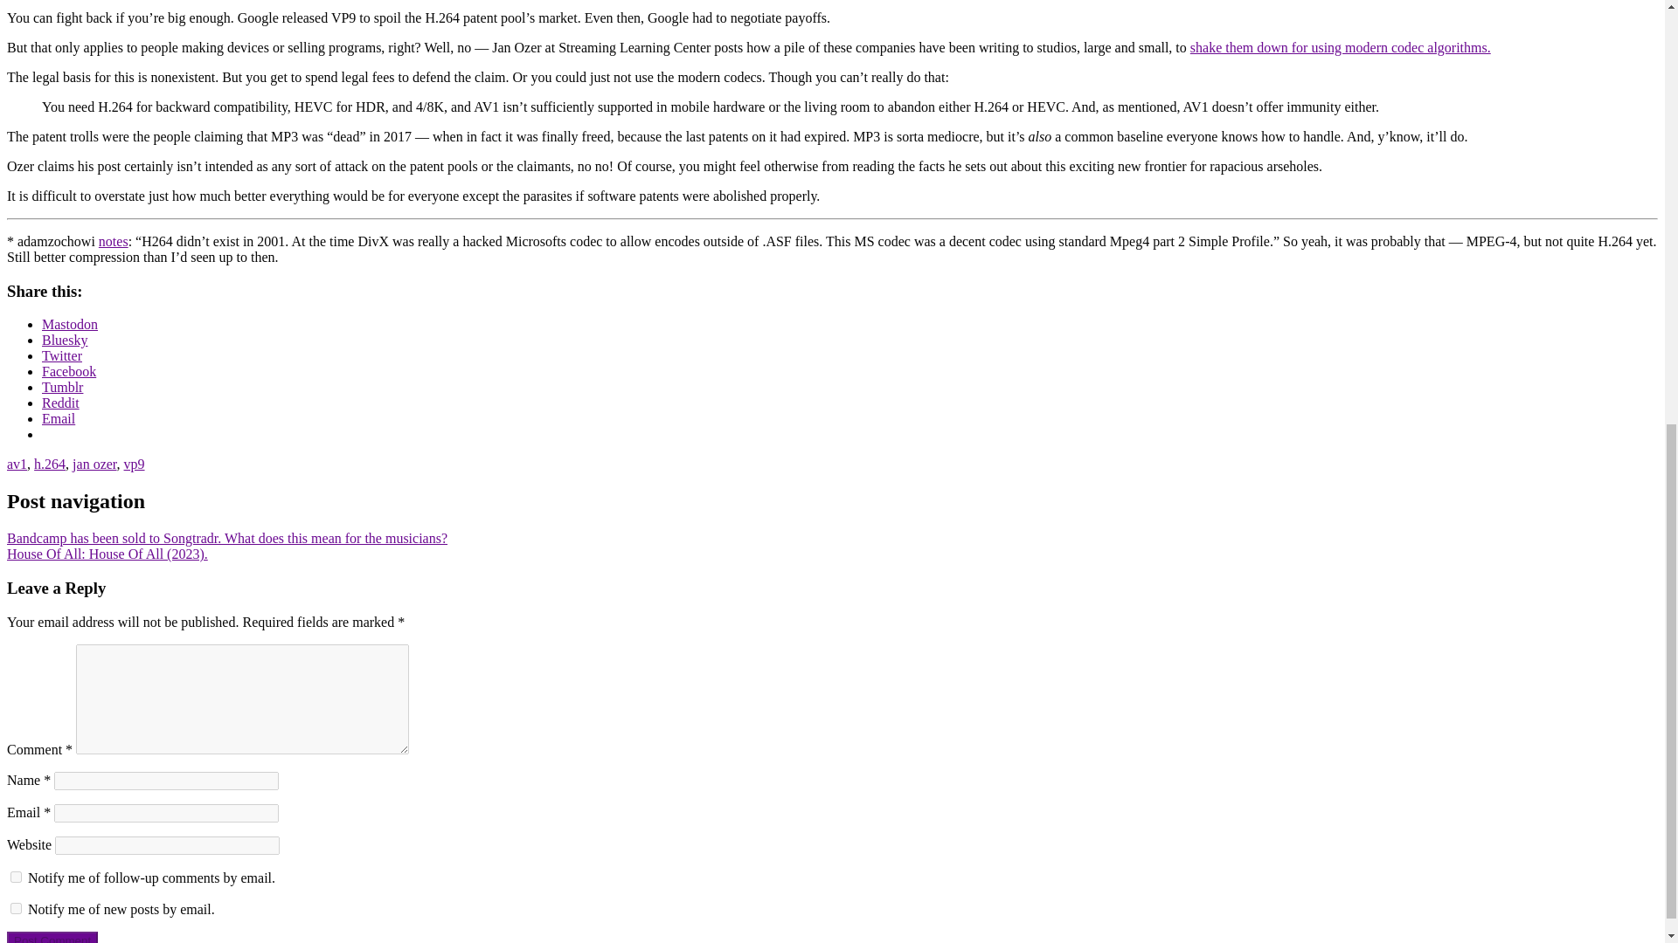  What do you see at coordinates (114, 241) in the screenshot?
I see `notes` at bounding box center [114, 241].